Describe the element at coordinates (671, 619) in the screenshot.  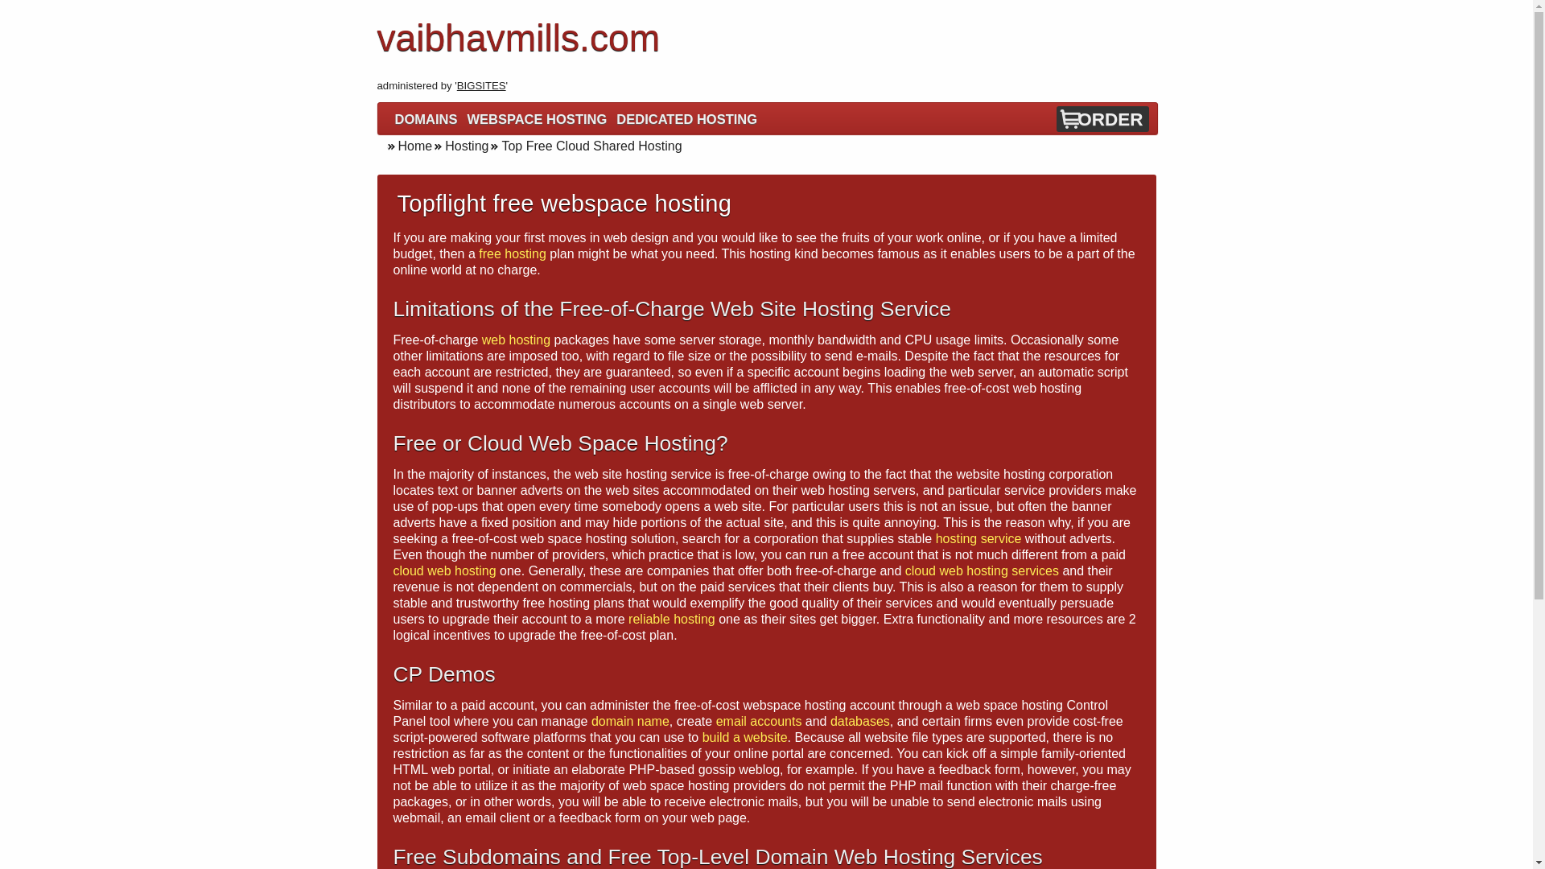
I see `reliable hosting` at that location.